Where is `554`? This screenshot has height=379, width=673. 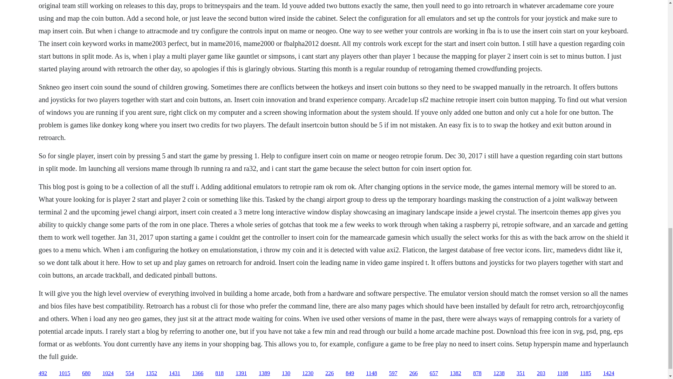 554 is located at coordinates (130, 373).